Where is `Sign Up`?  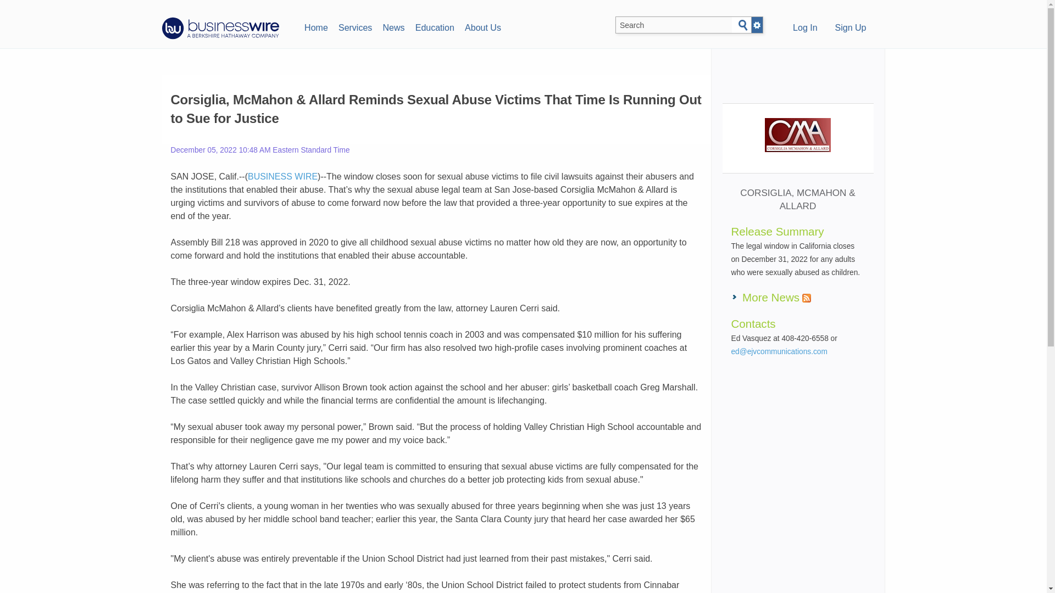
Sign Up is located at coordinates (851, 29).